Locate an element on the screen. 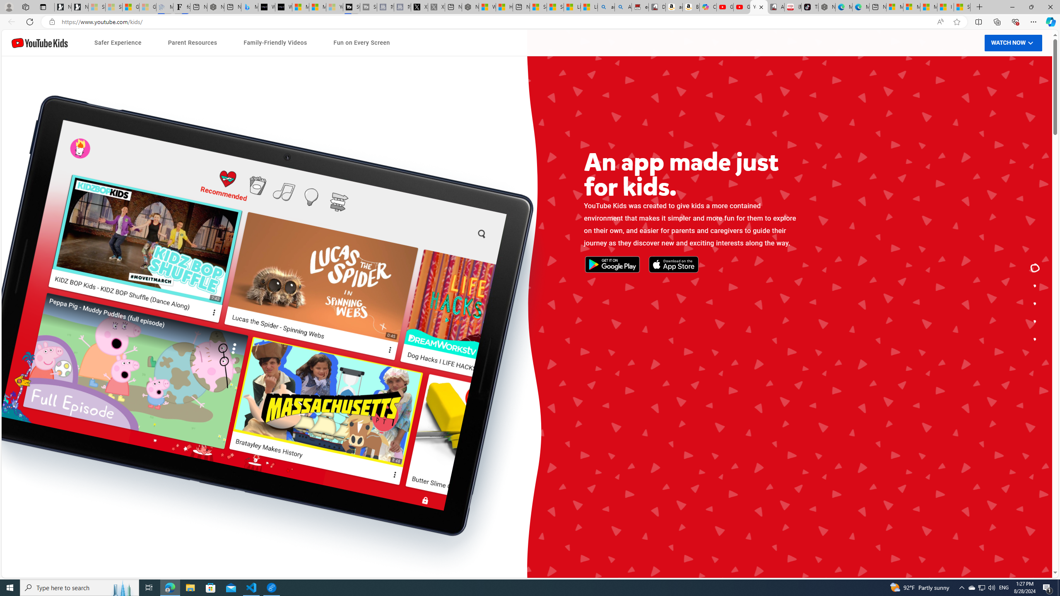  02Toys & Play is located at coordinates (692, 372).